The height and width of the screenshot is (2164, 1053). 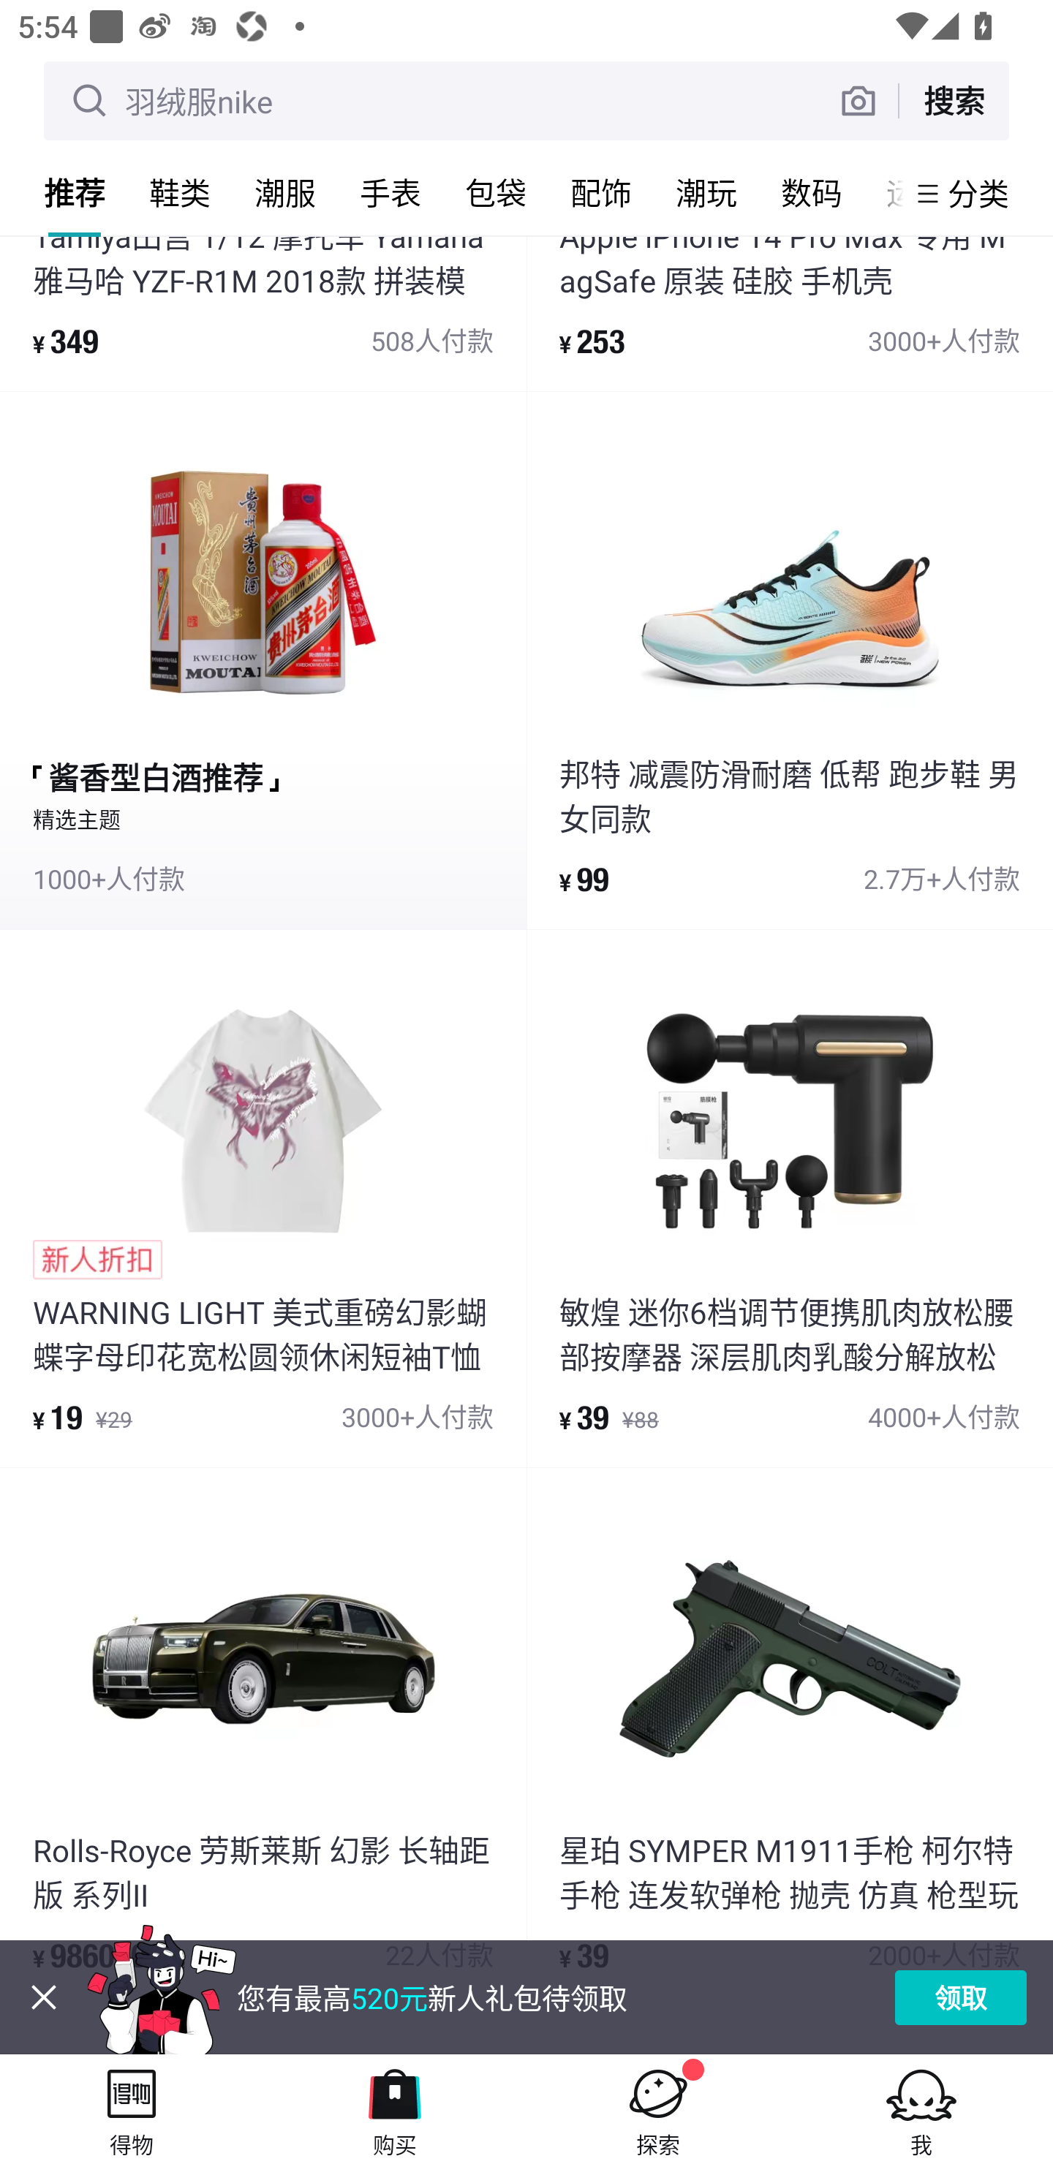 I want to click on 分类, so click(x=978, y=193).